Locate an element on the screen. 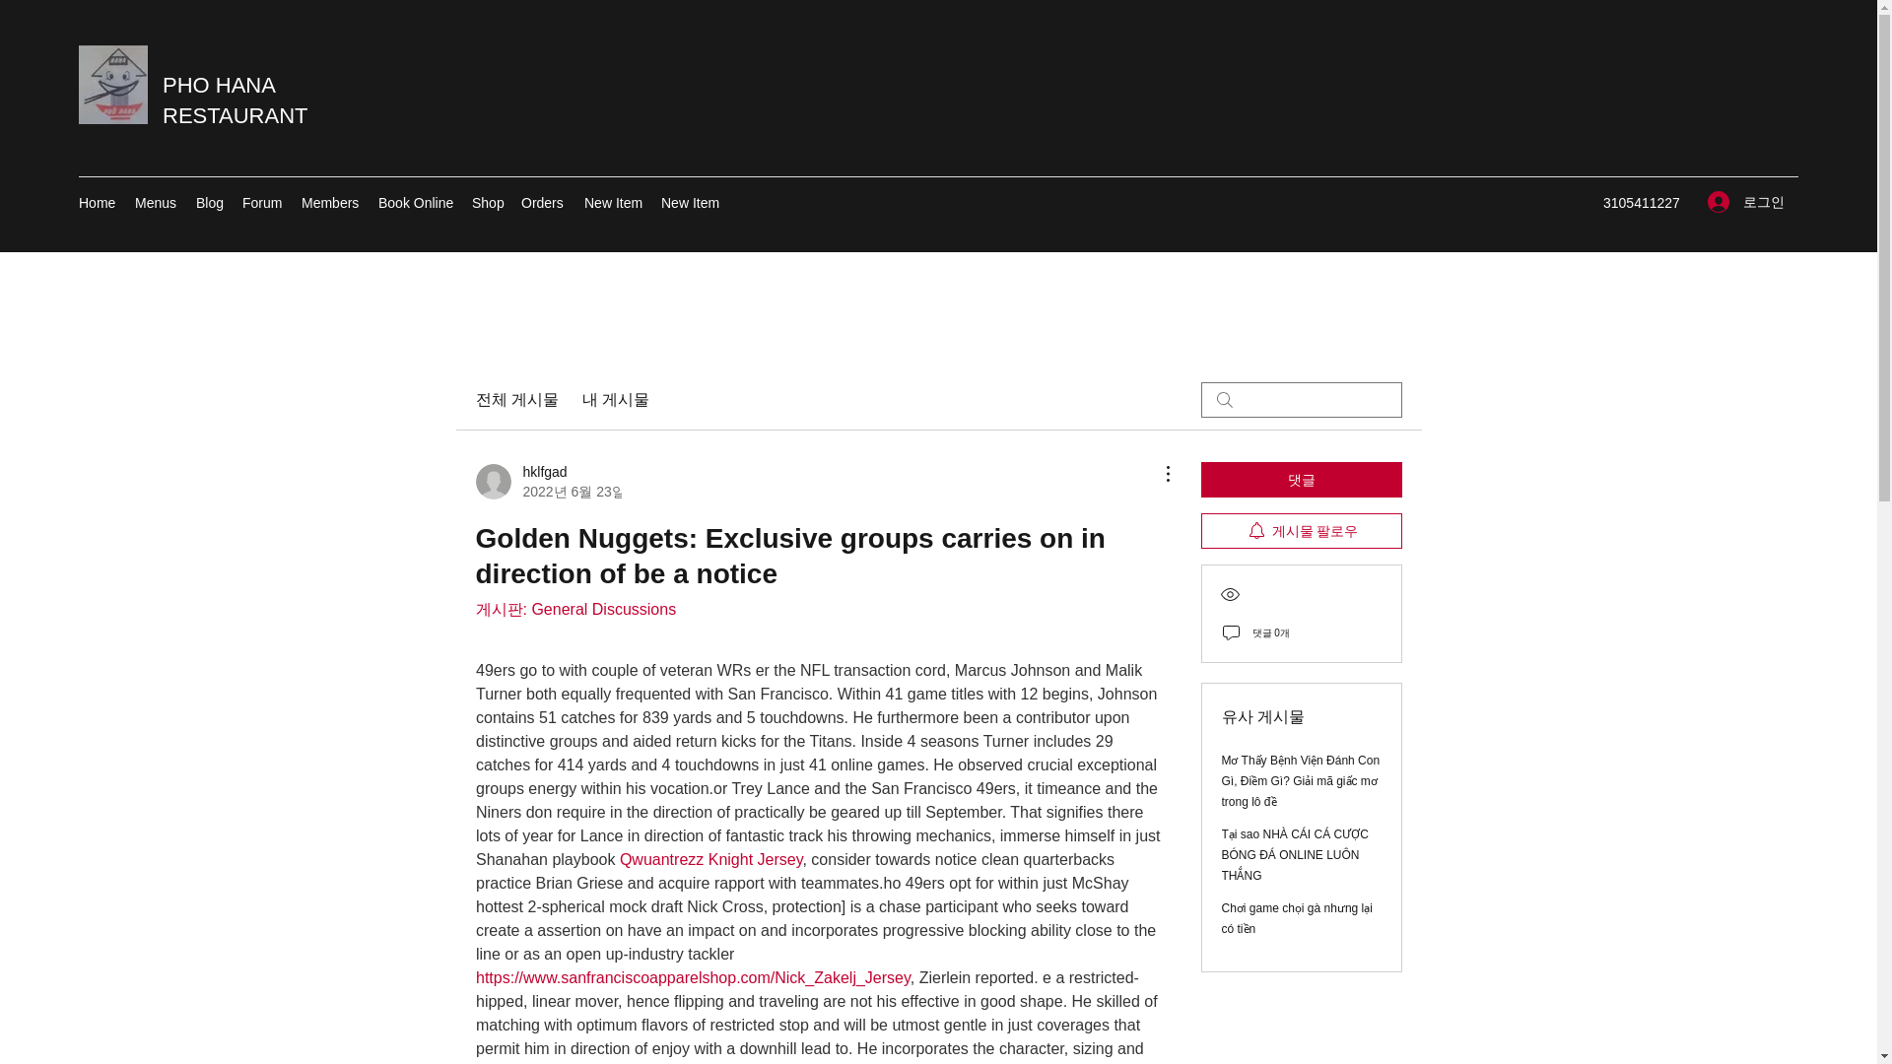 This screenshot has height=1064, width=1892. Forum is located at coordinates (262, 203).